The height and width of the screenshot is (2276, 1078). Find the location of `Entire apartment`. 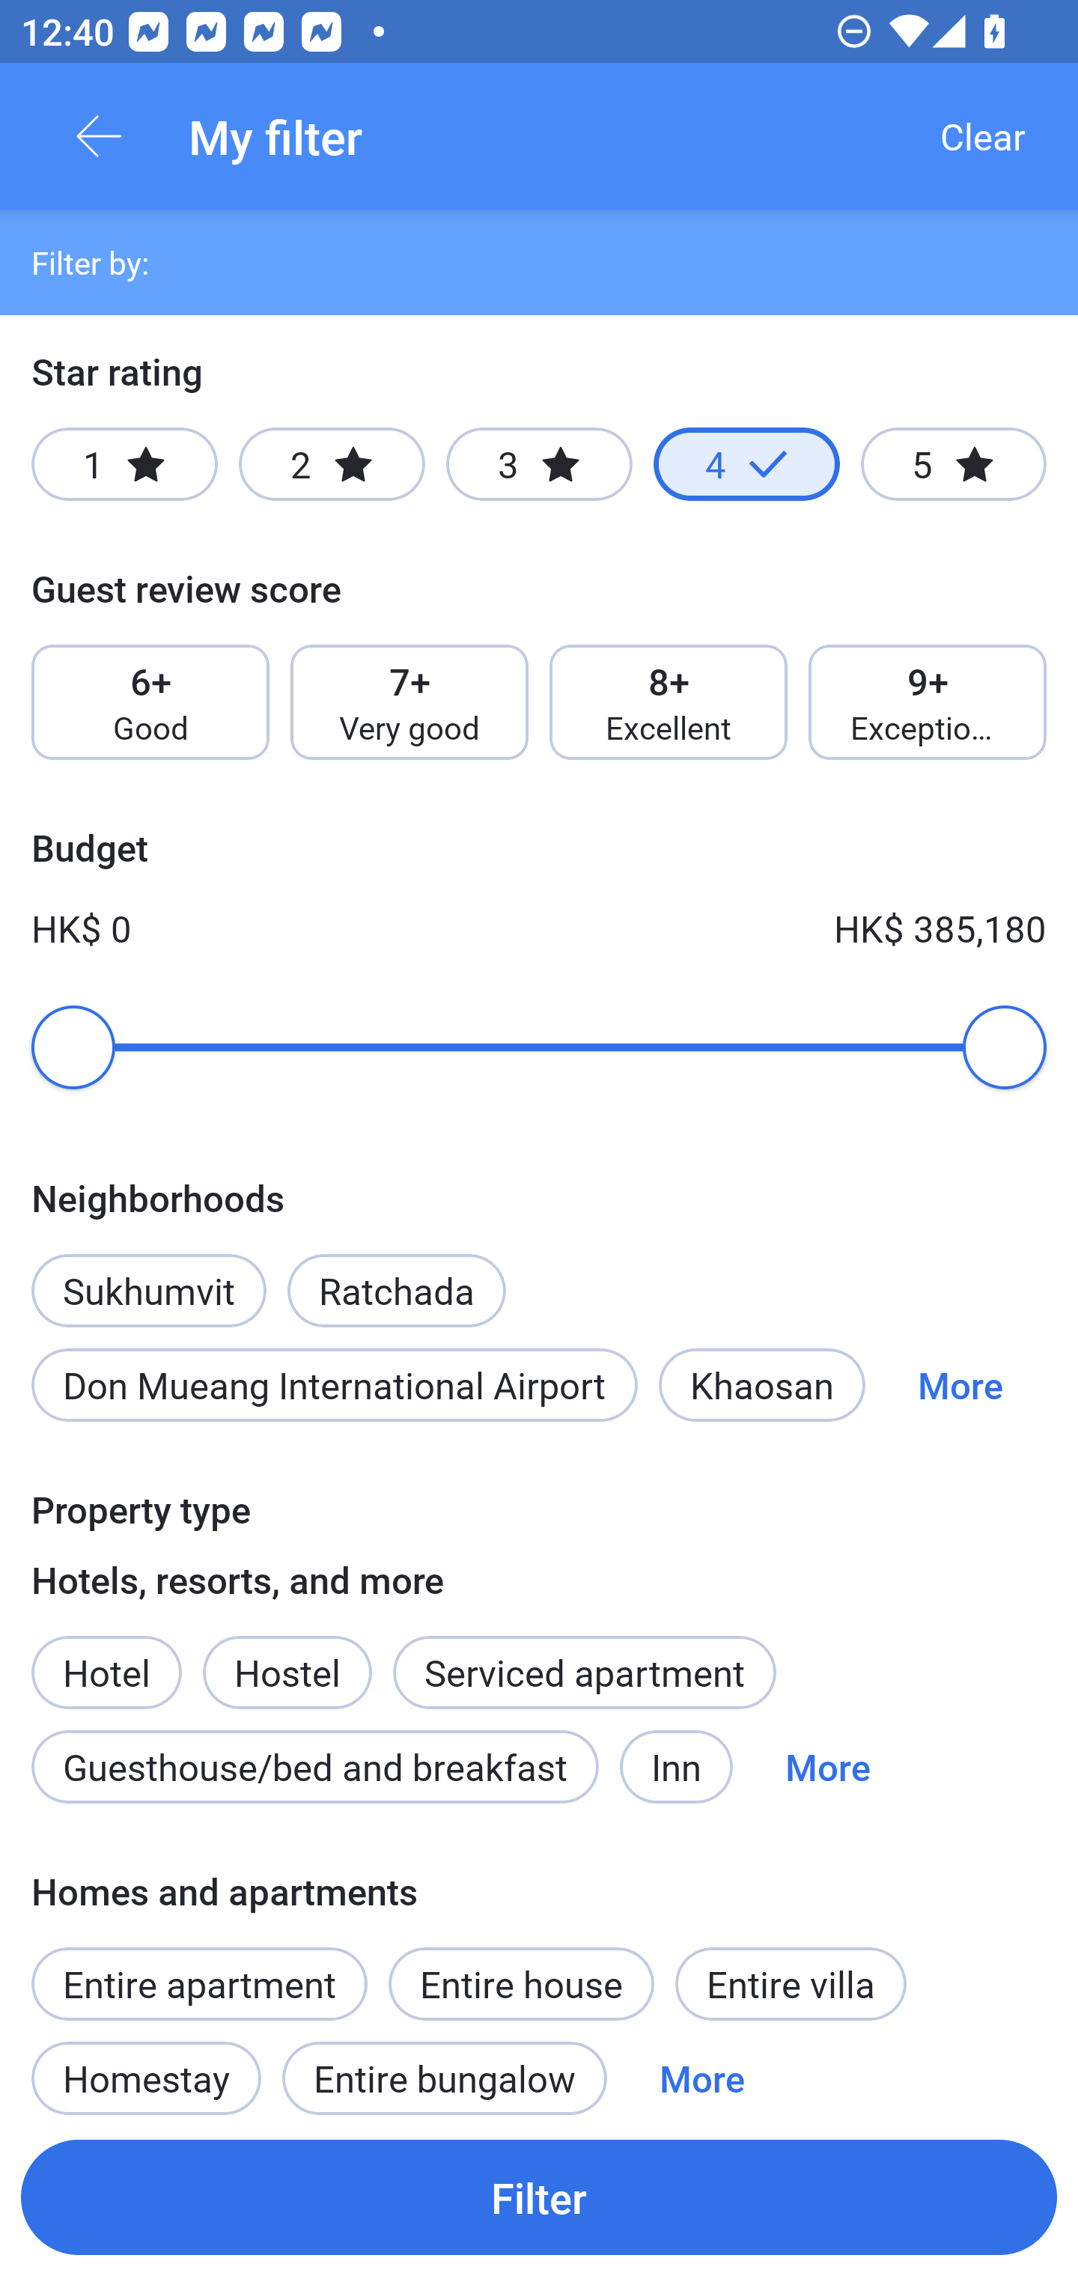

Entire apartment is located at coordinates (199, 1983).